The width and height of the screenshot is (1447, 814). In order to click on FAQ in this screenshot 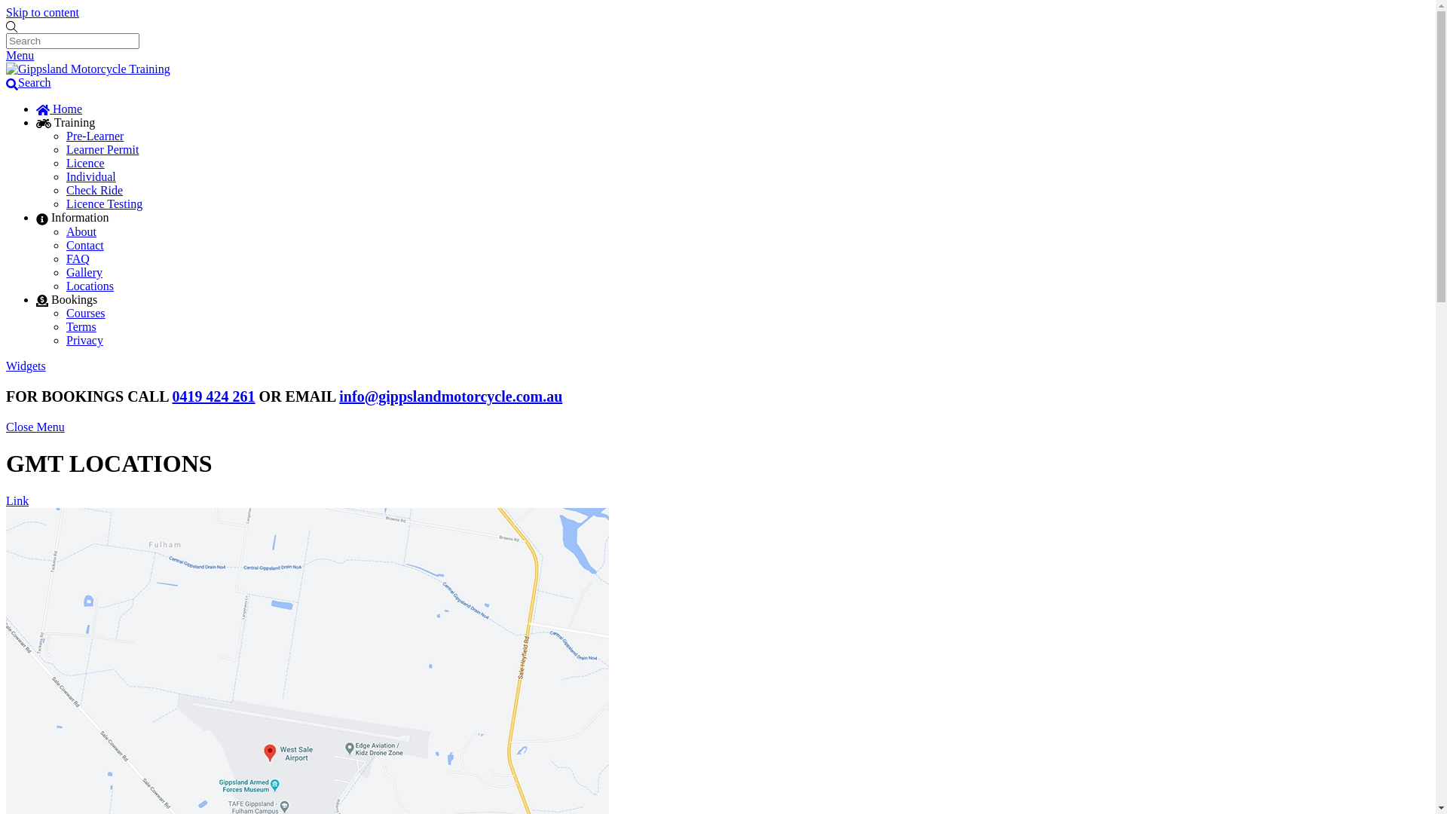, I will do `click(78, 259)`.